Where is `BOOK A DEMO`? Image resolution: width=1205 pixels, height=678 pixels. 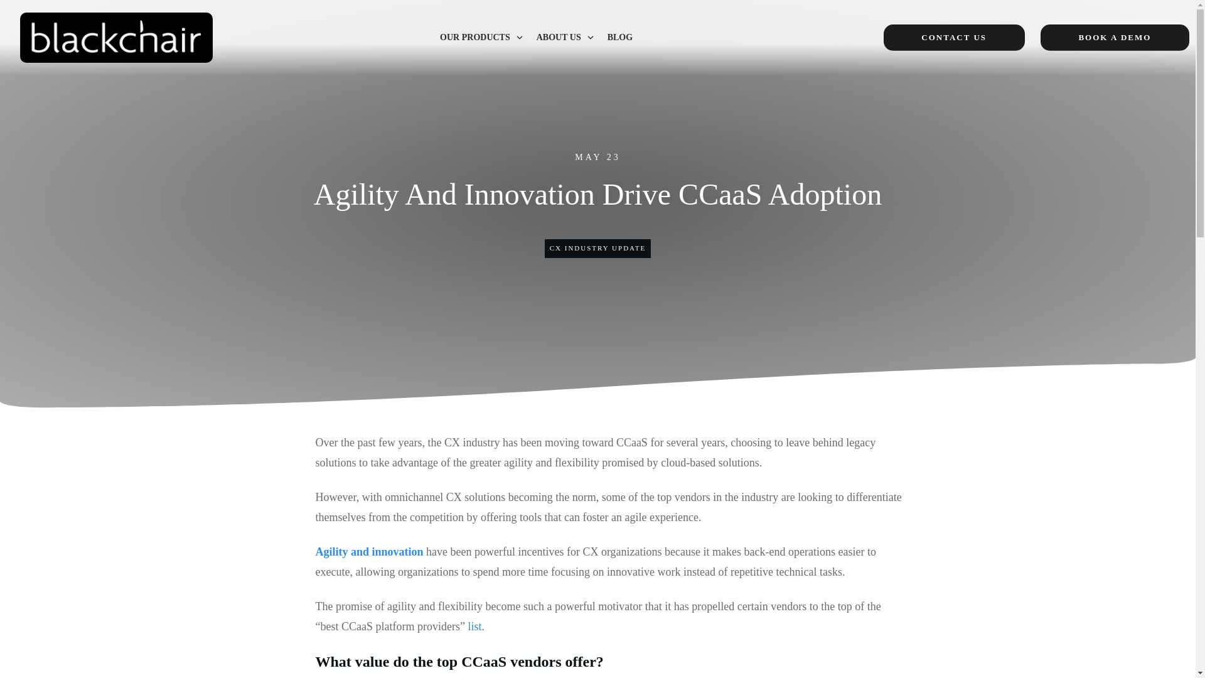 BOOK A DEMO is located at coordinates (1115, 38).